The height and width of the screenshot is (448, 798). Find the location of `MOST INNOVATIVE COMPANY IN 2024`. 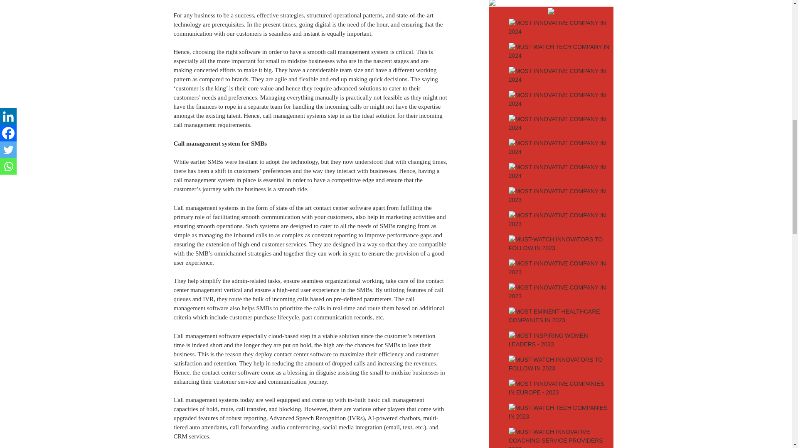

MOST INNOVATIVE COMPANY IN 2024 is located at coordinates (559, 27).